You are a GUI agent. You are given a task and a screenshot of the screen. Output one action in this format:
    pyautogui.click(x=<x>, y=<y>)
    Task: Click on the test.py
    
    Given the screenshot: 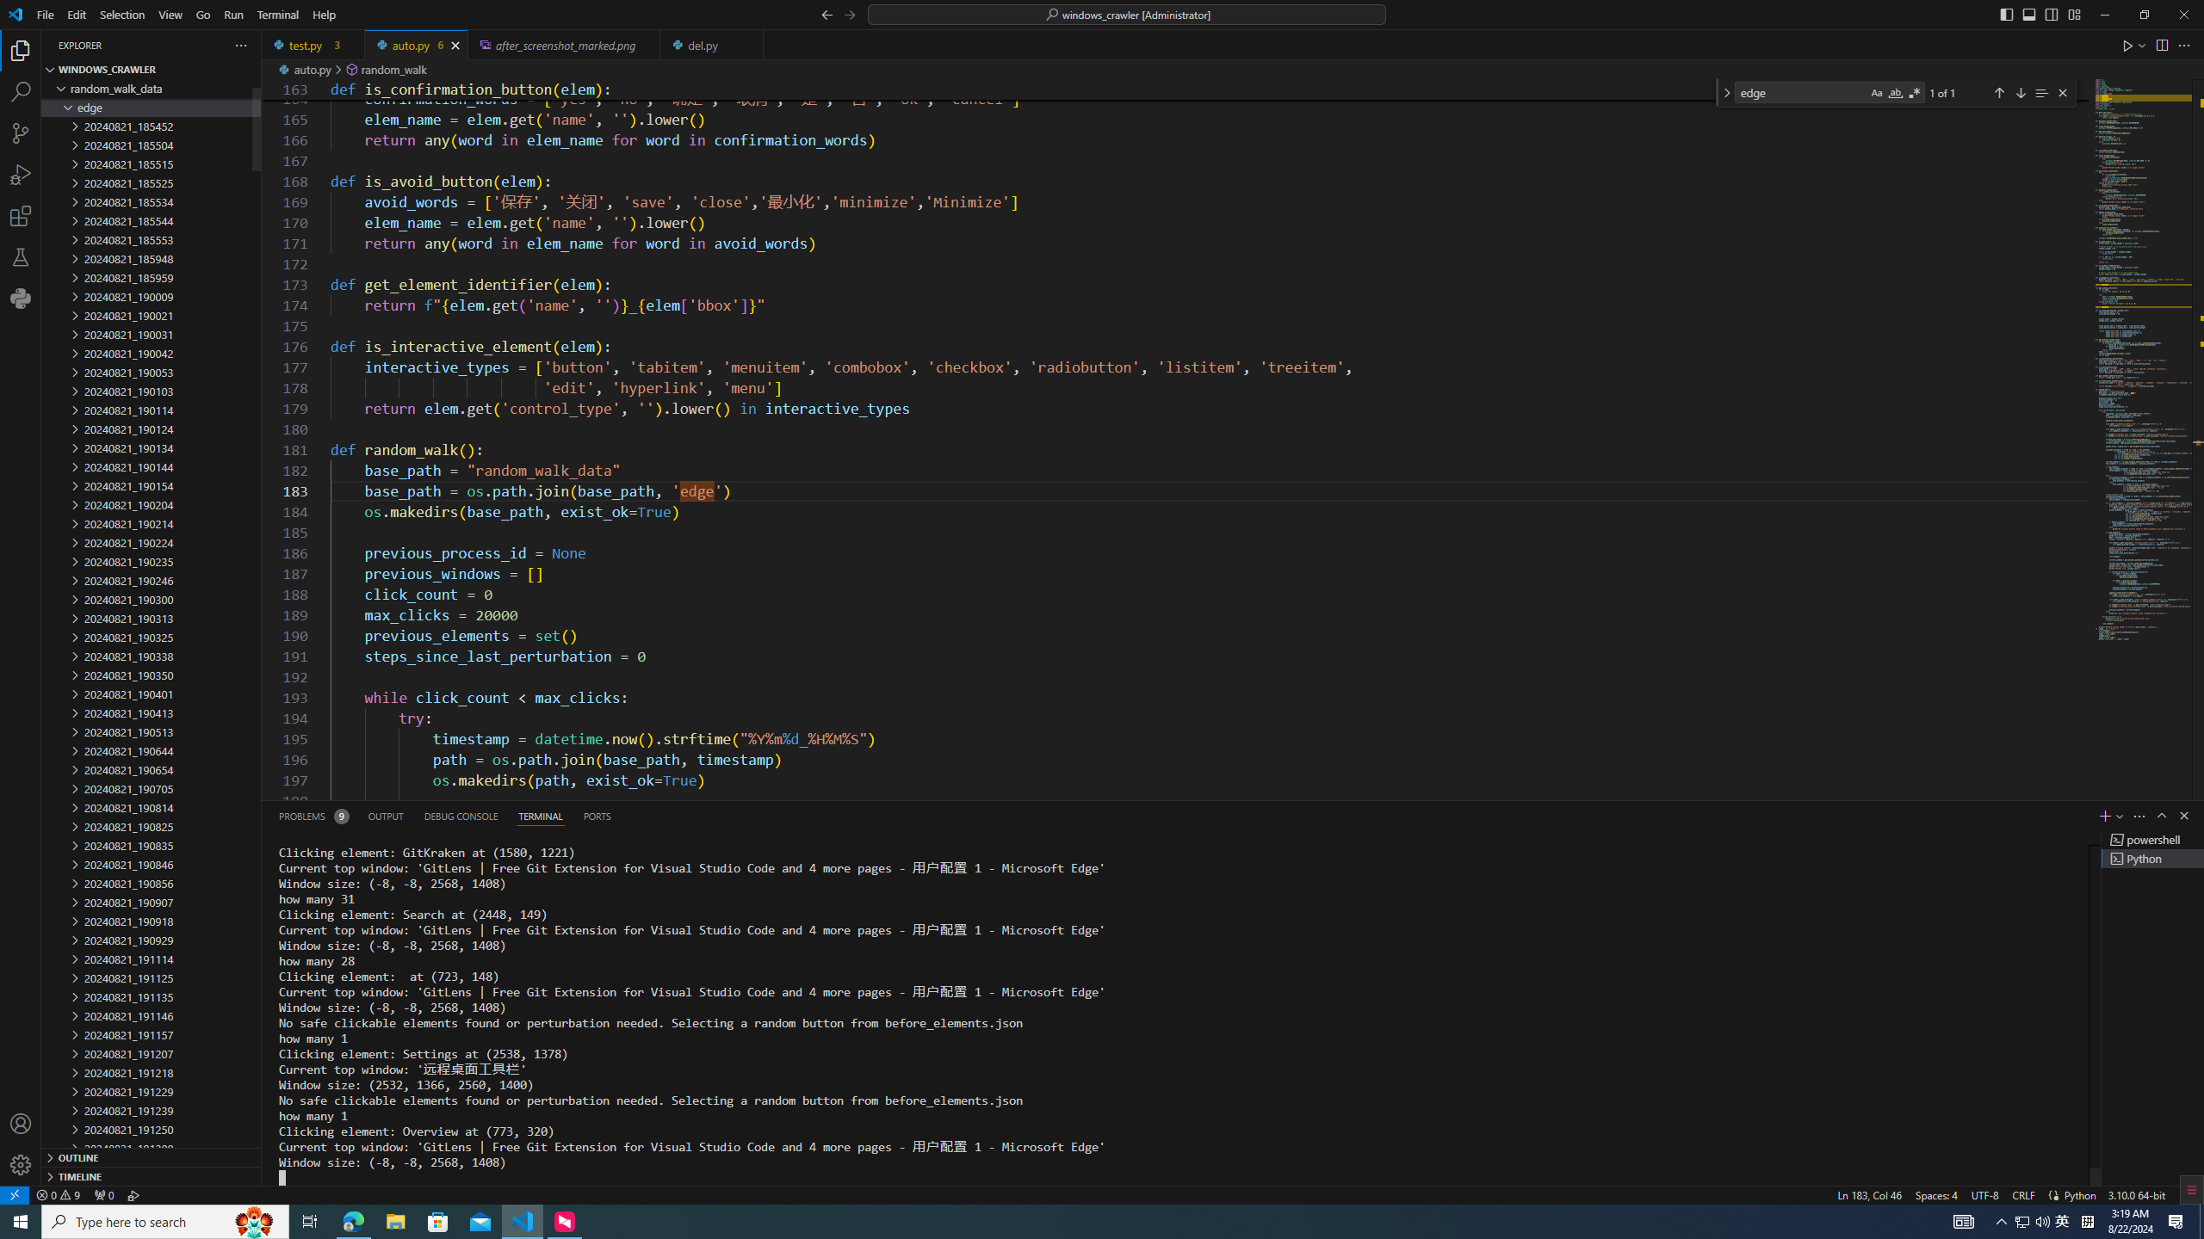 What is the action you would take?
    pyautogui.click(x=313, y=45)
    